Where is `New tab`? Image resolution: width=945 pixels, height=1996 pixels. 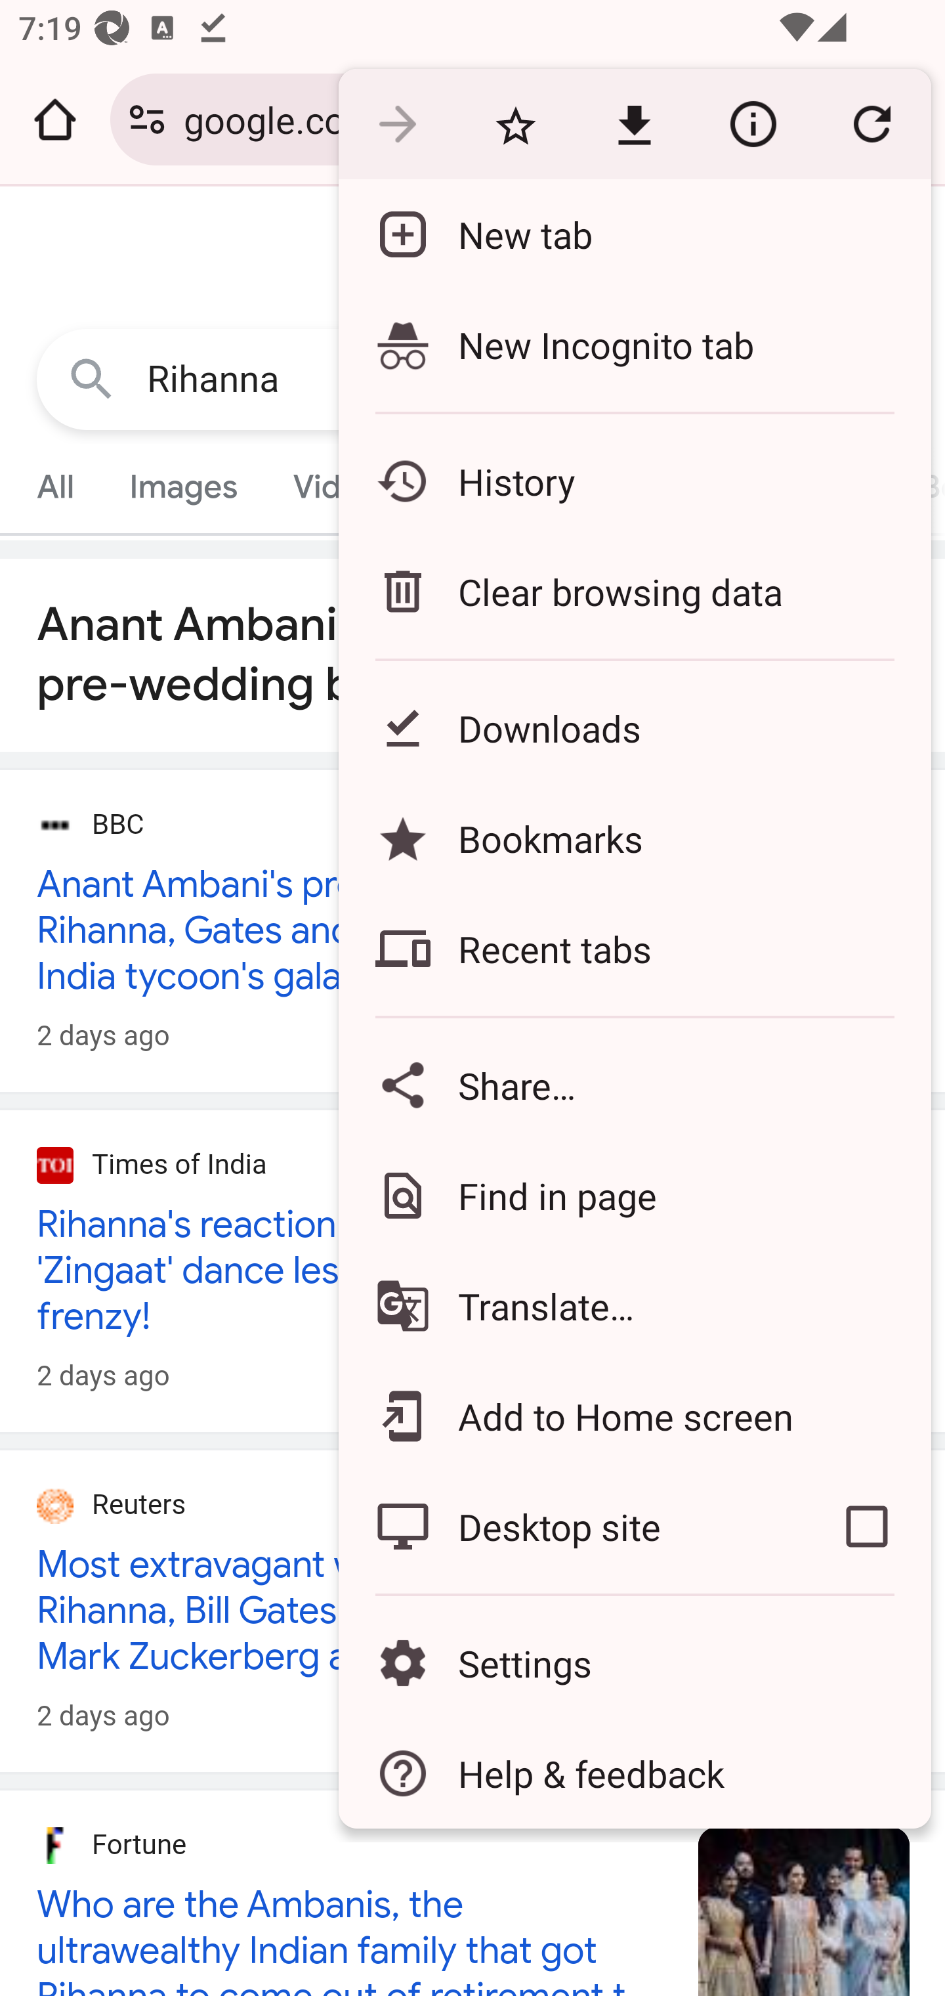
New tab is located at coordinates (634, 234).